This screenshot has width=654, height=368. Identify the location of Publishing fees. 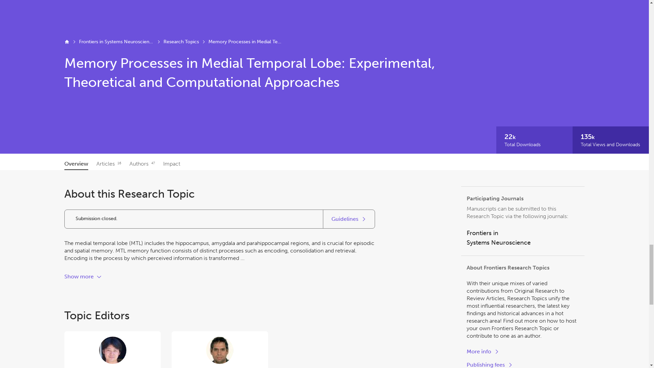
(76, 164).